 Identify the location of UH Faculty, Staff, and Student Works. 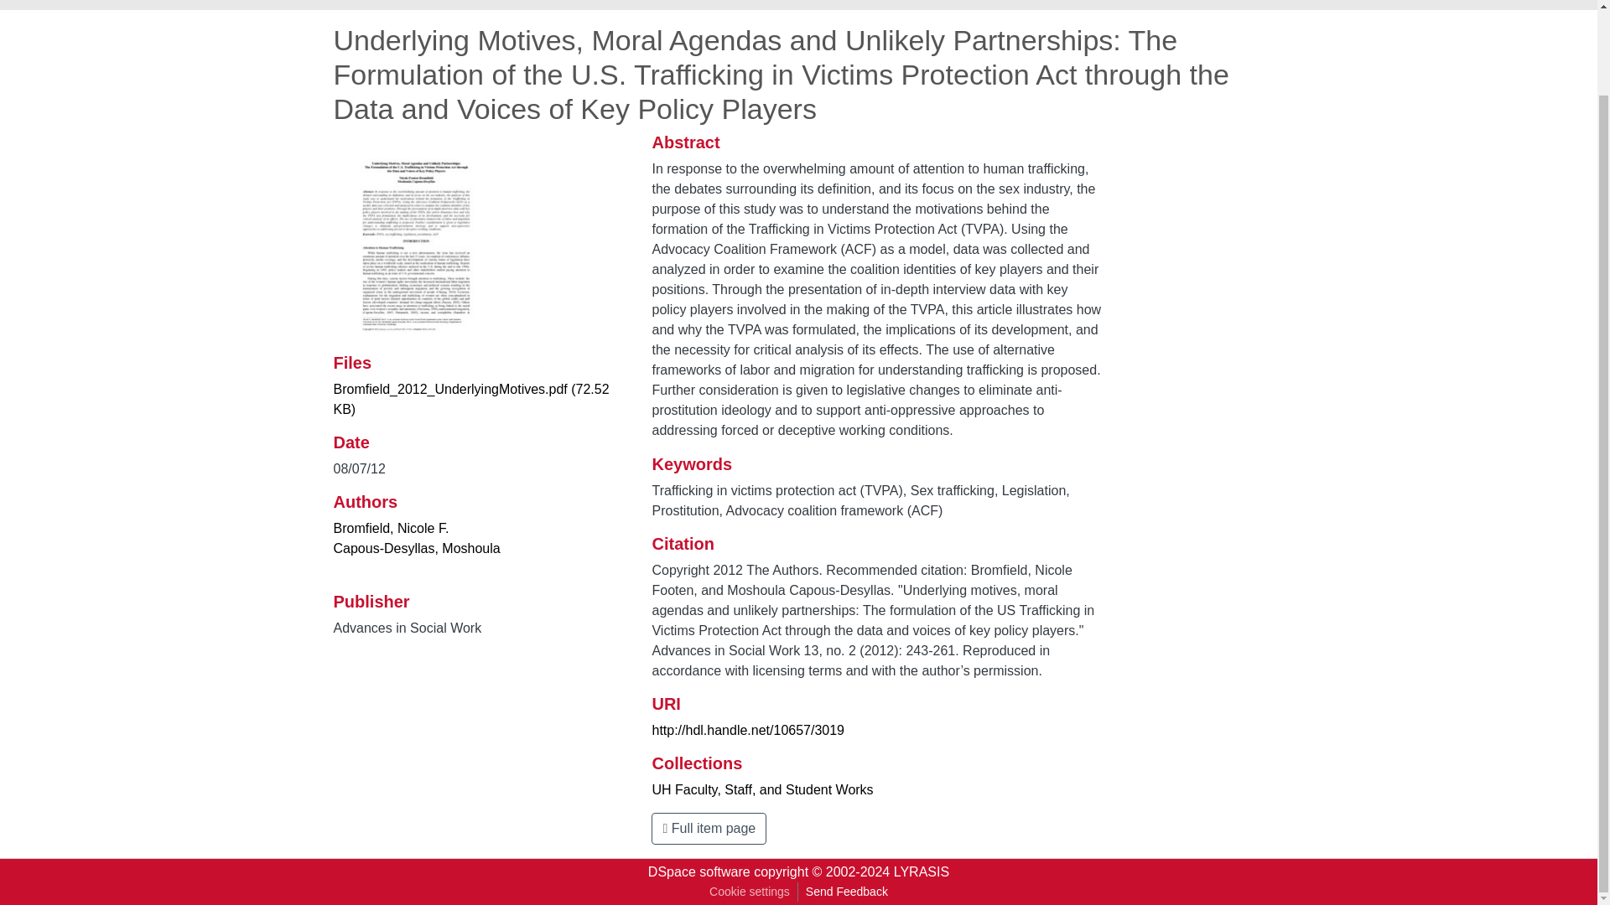
(657, 2).